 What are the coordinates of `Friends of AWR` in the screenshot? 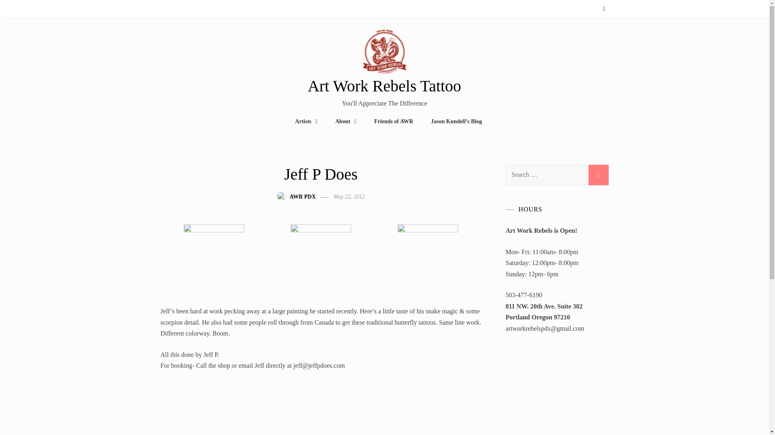 It's located at (394, 122).